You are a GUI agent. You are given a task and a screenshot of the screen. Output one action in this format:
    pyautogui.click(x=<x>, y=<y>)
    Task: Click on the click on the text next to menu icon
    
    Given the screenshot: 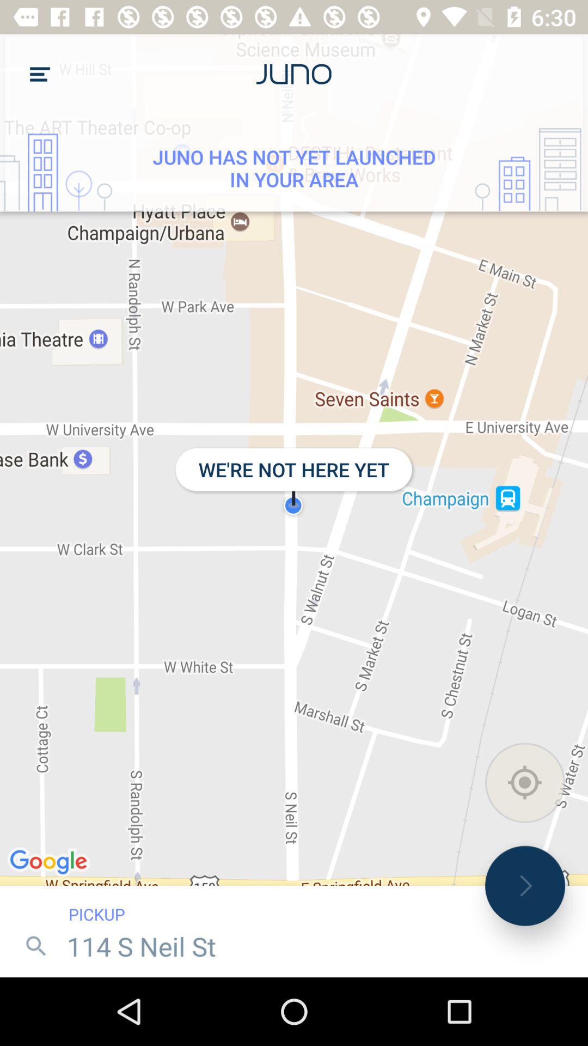 What is the action you would take?
    pyautogui.click(x=294, y=74)
    